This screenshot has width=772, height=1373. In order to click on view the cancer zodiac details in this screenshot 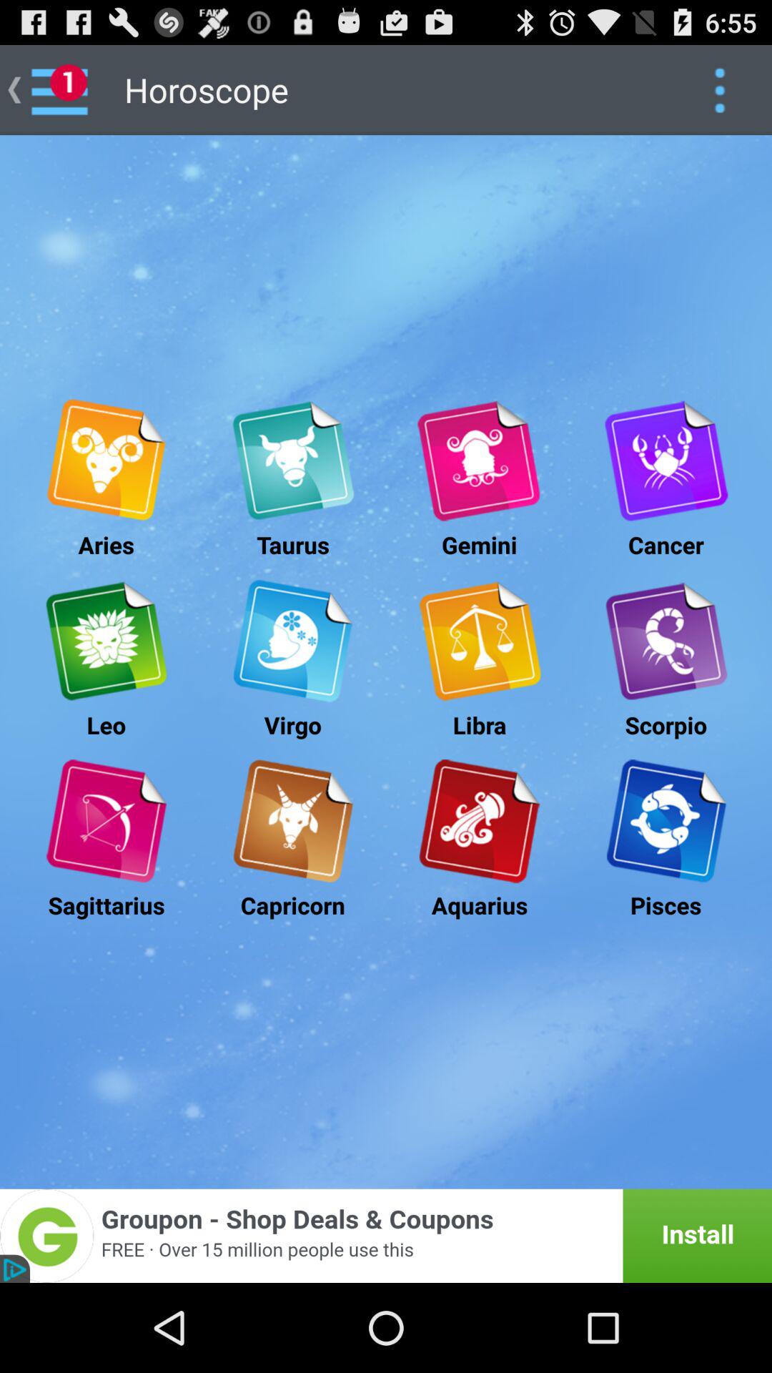, I will do `click(666, 461)`.